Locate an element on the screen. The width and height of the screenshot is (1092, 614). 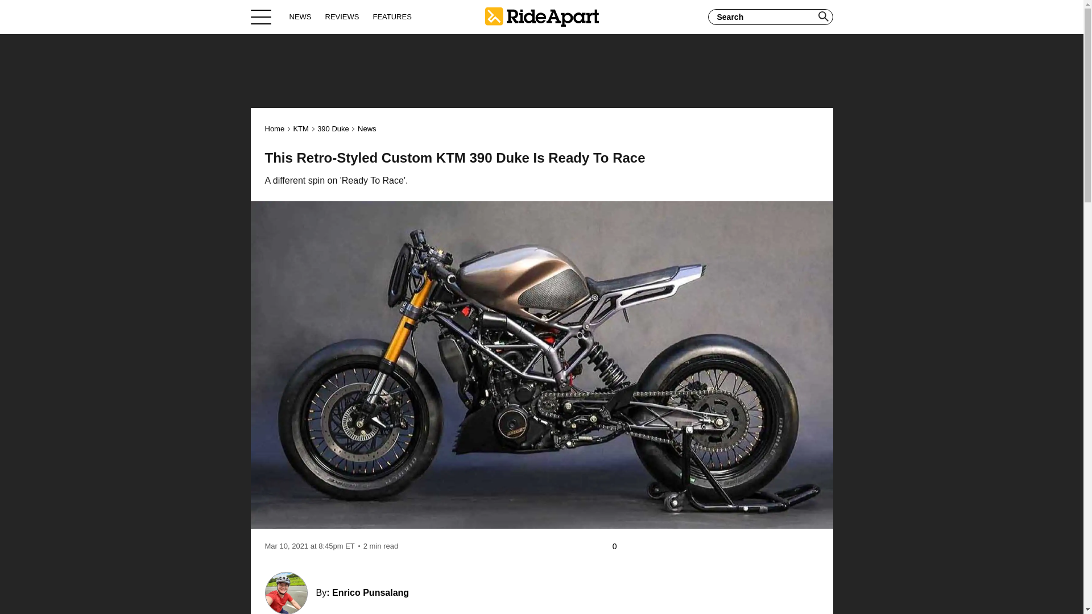
0 is located at coordinates (620, 546).